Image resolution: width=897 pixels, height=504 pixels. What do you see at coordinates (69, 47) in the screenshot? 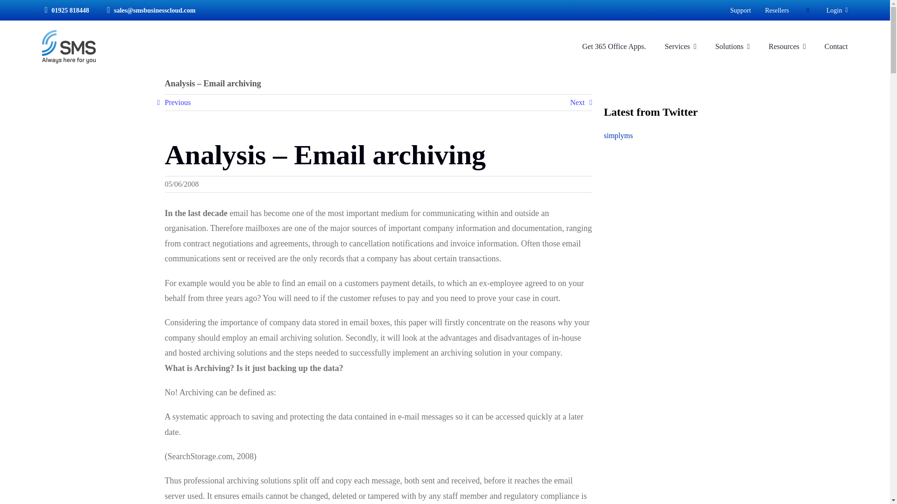
I see `Logo dark - SMS` at bounding box center [69, 47].